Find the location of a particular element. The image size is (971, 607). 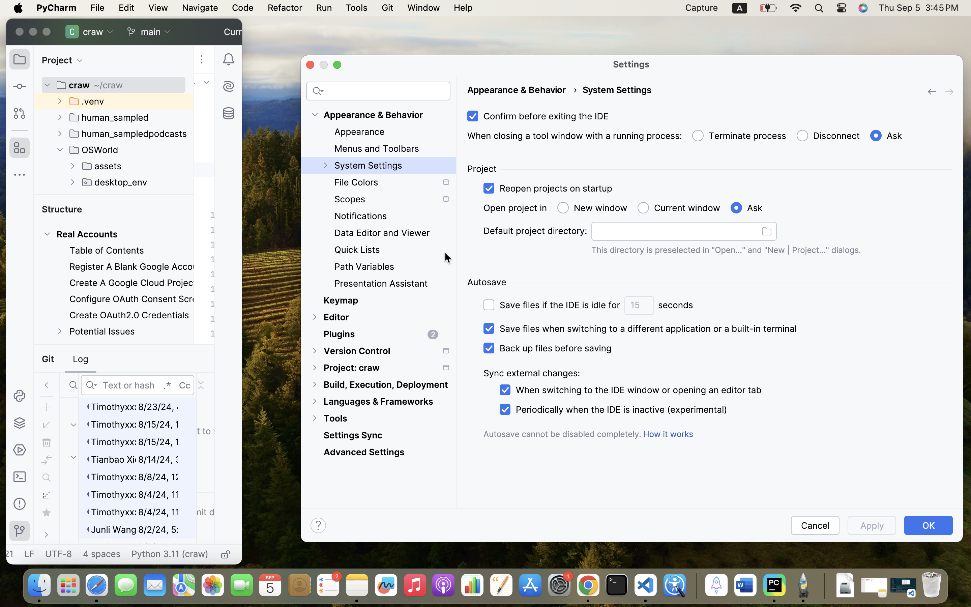

seconds is located at coordinates (676, 305).